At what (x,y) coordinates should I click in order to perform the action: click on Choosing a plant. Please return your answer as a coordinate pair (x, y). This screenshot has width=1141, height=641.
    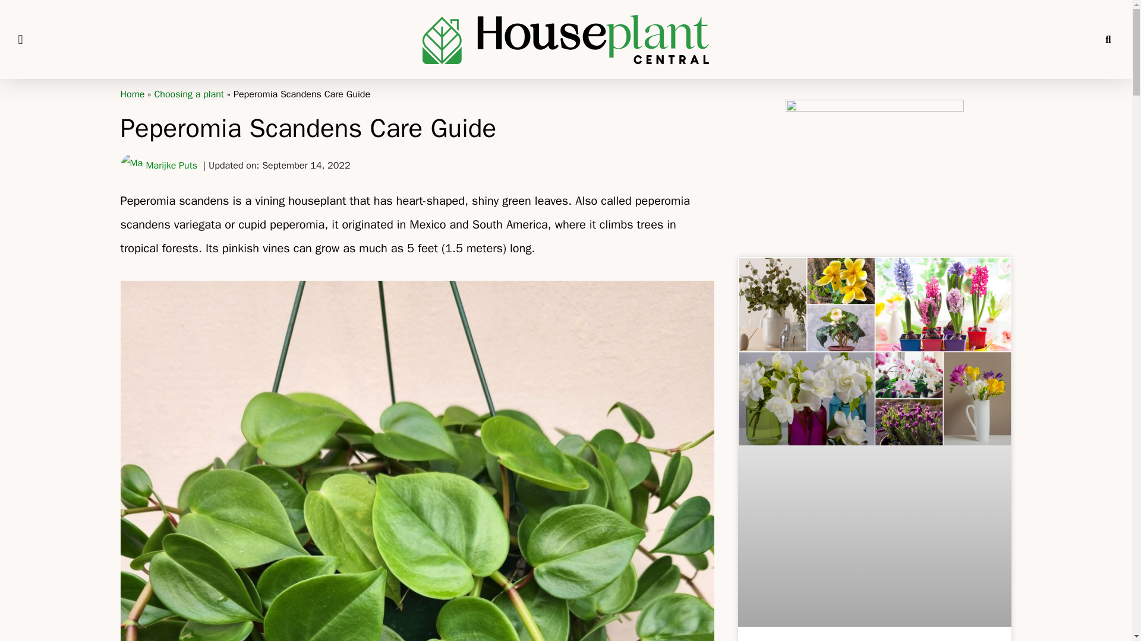
    Looking at the image, I should click on (189, 94).